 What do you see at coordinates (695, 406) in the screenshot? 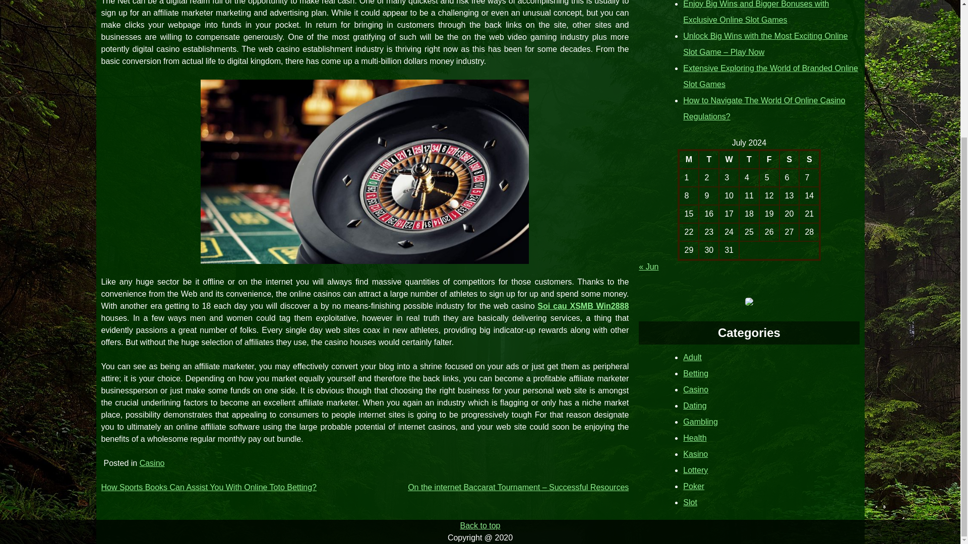
I see `Dating` at bounding box center [695, 406].